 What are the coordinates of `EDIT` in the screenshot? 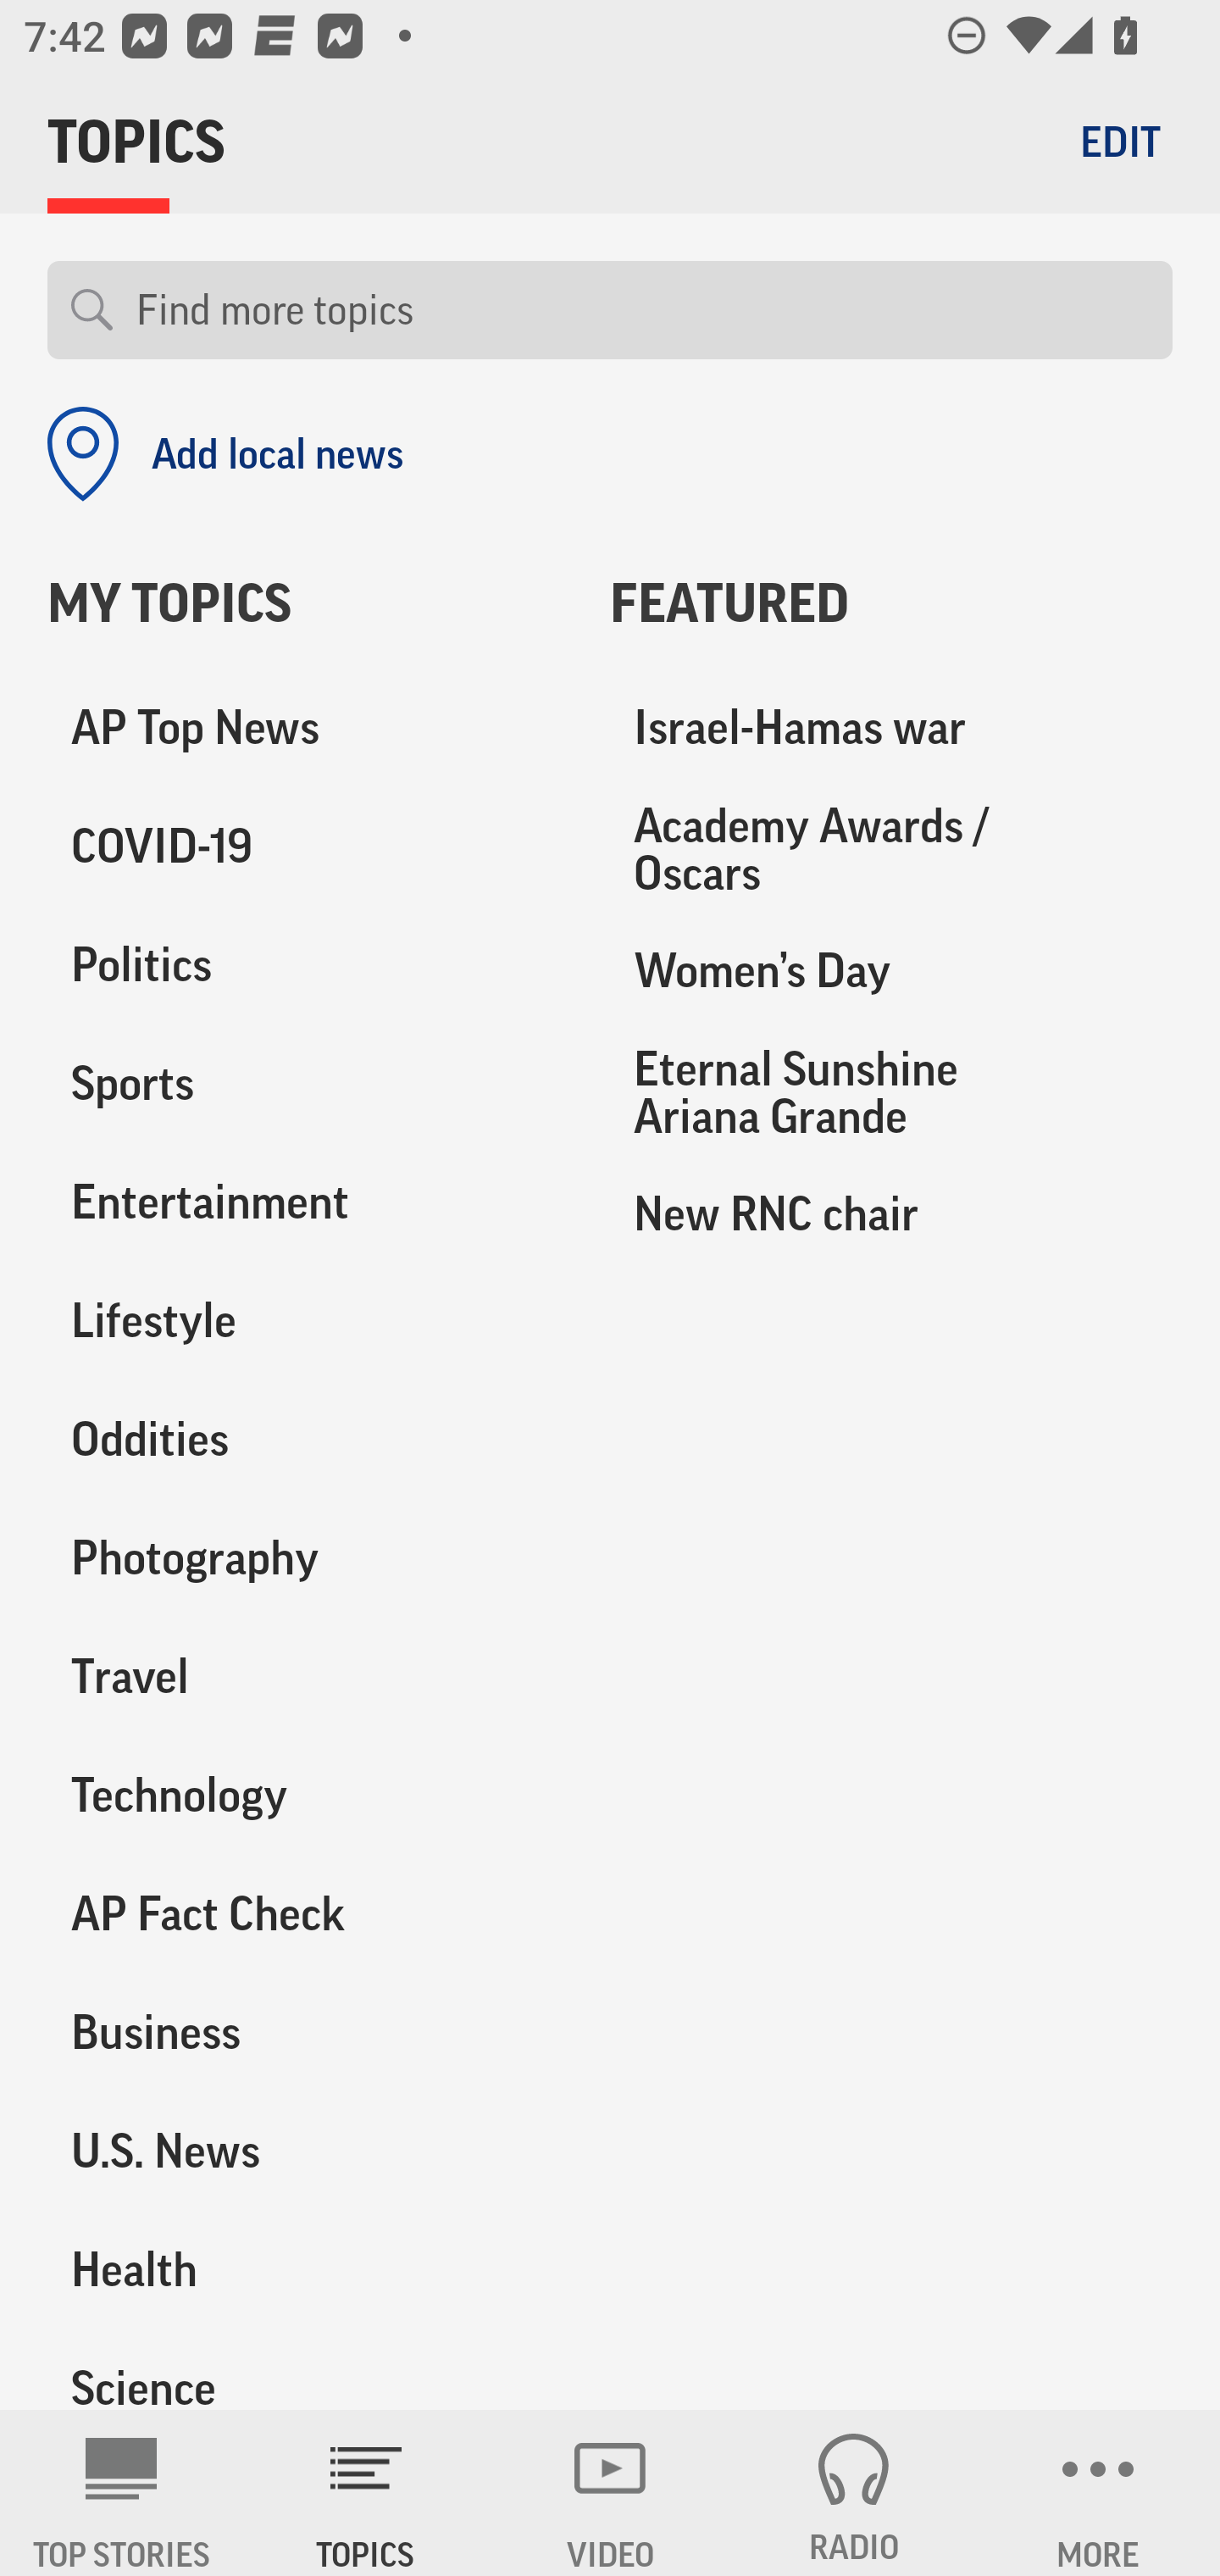 It's located at (1120, 141).